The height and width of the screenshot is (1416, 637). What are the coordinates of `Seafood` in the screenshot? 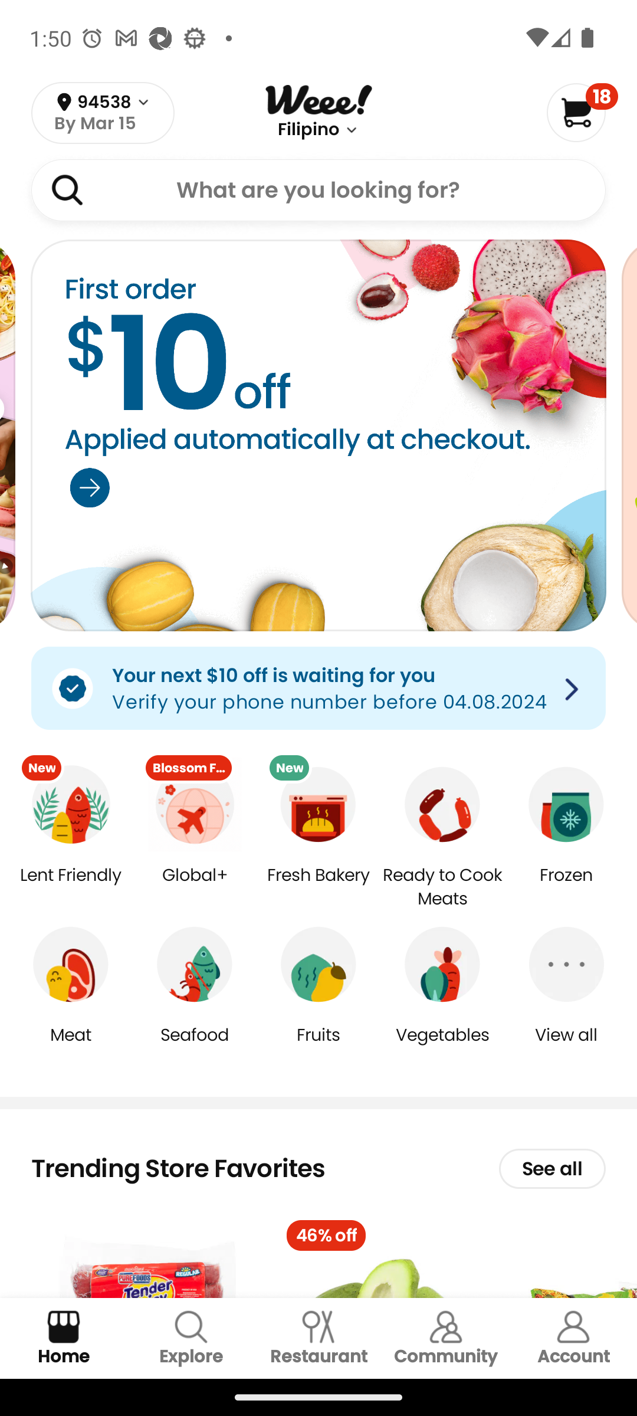 It's located at (195, 1047).